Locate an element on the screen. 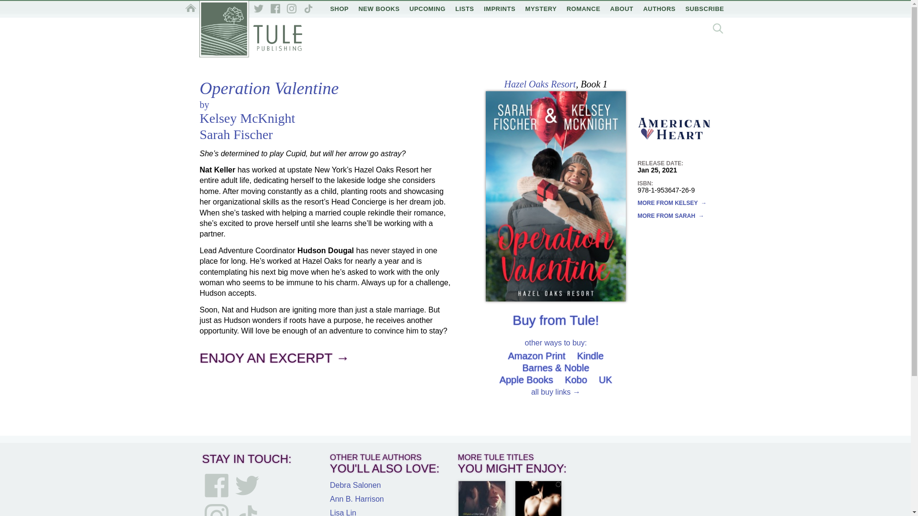  UPCOMING is located at coordinates (427, 9).